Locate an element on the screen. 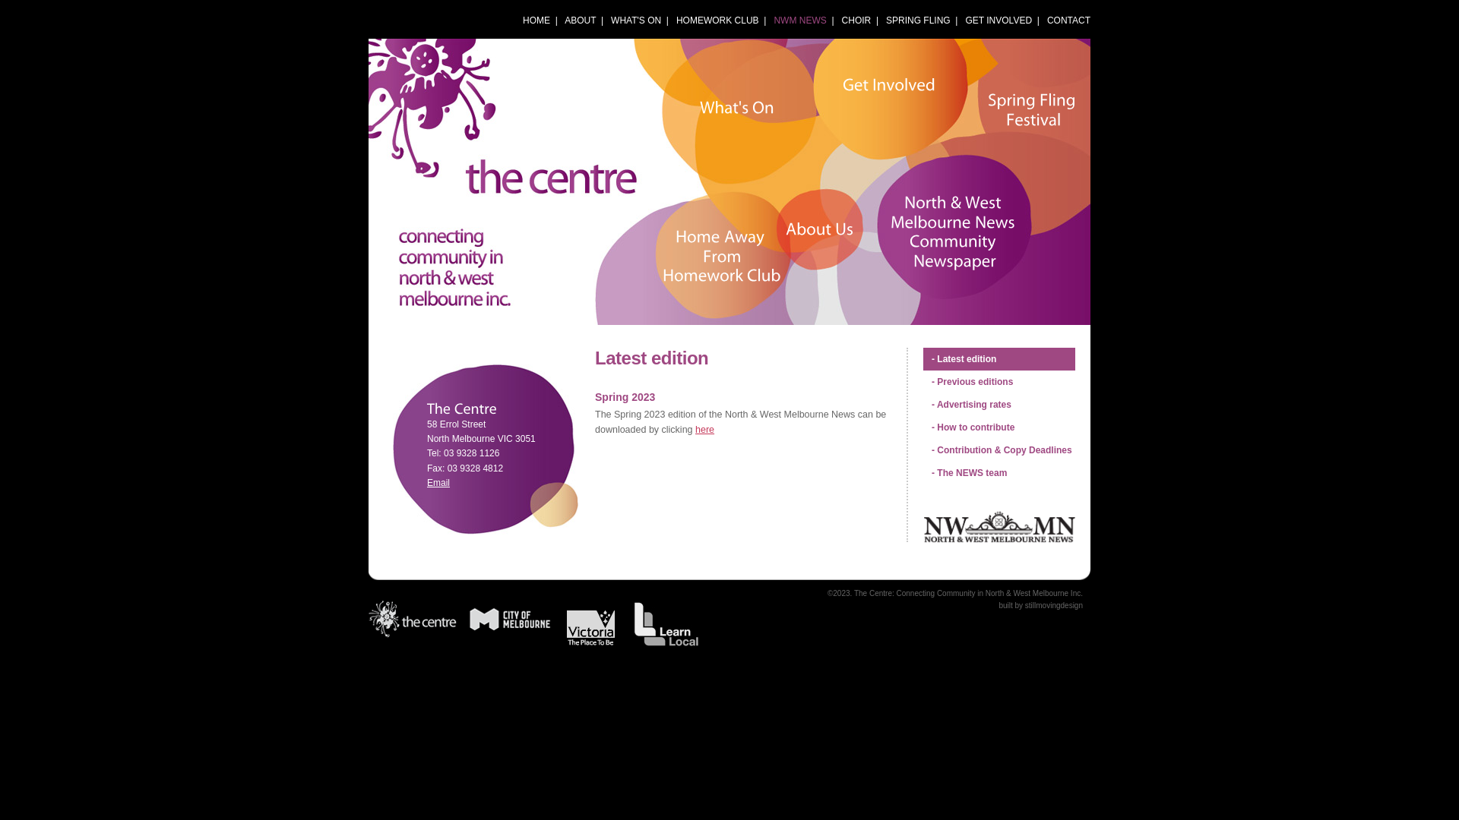  stillmovingdesign is located at coordinates (1054, 606).